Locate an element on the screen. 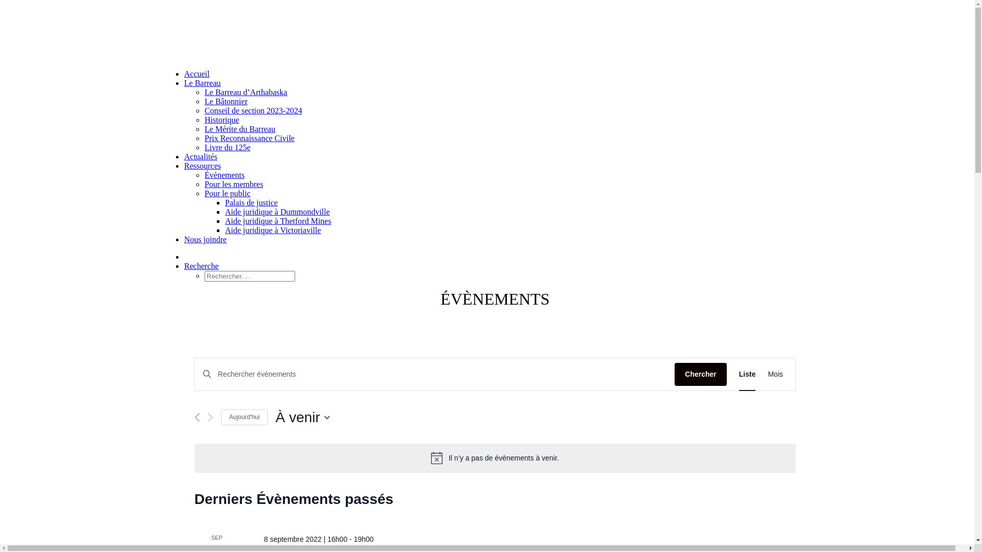 This screenshot has width=982, height=552. Liste is located at coordinates (748, 374).